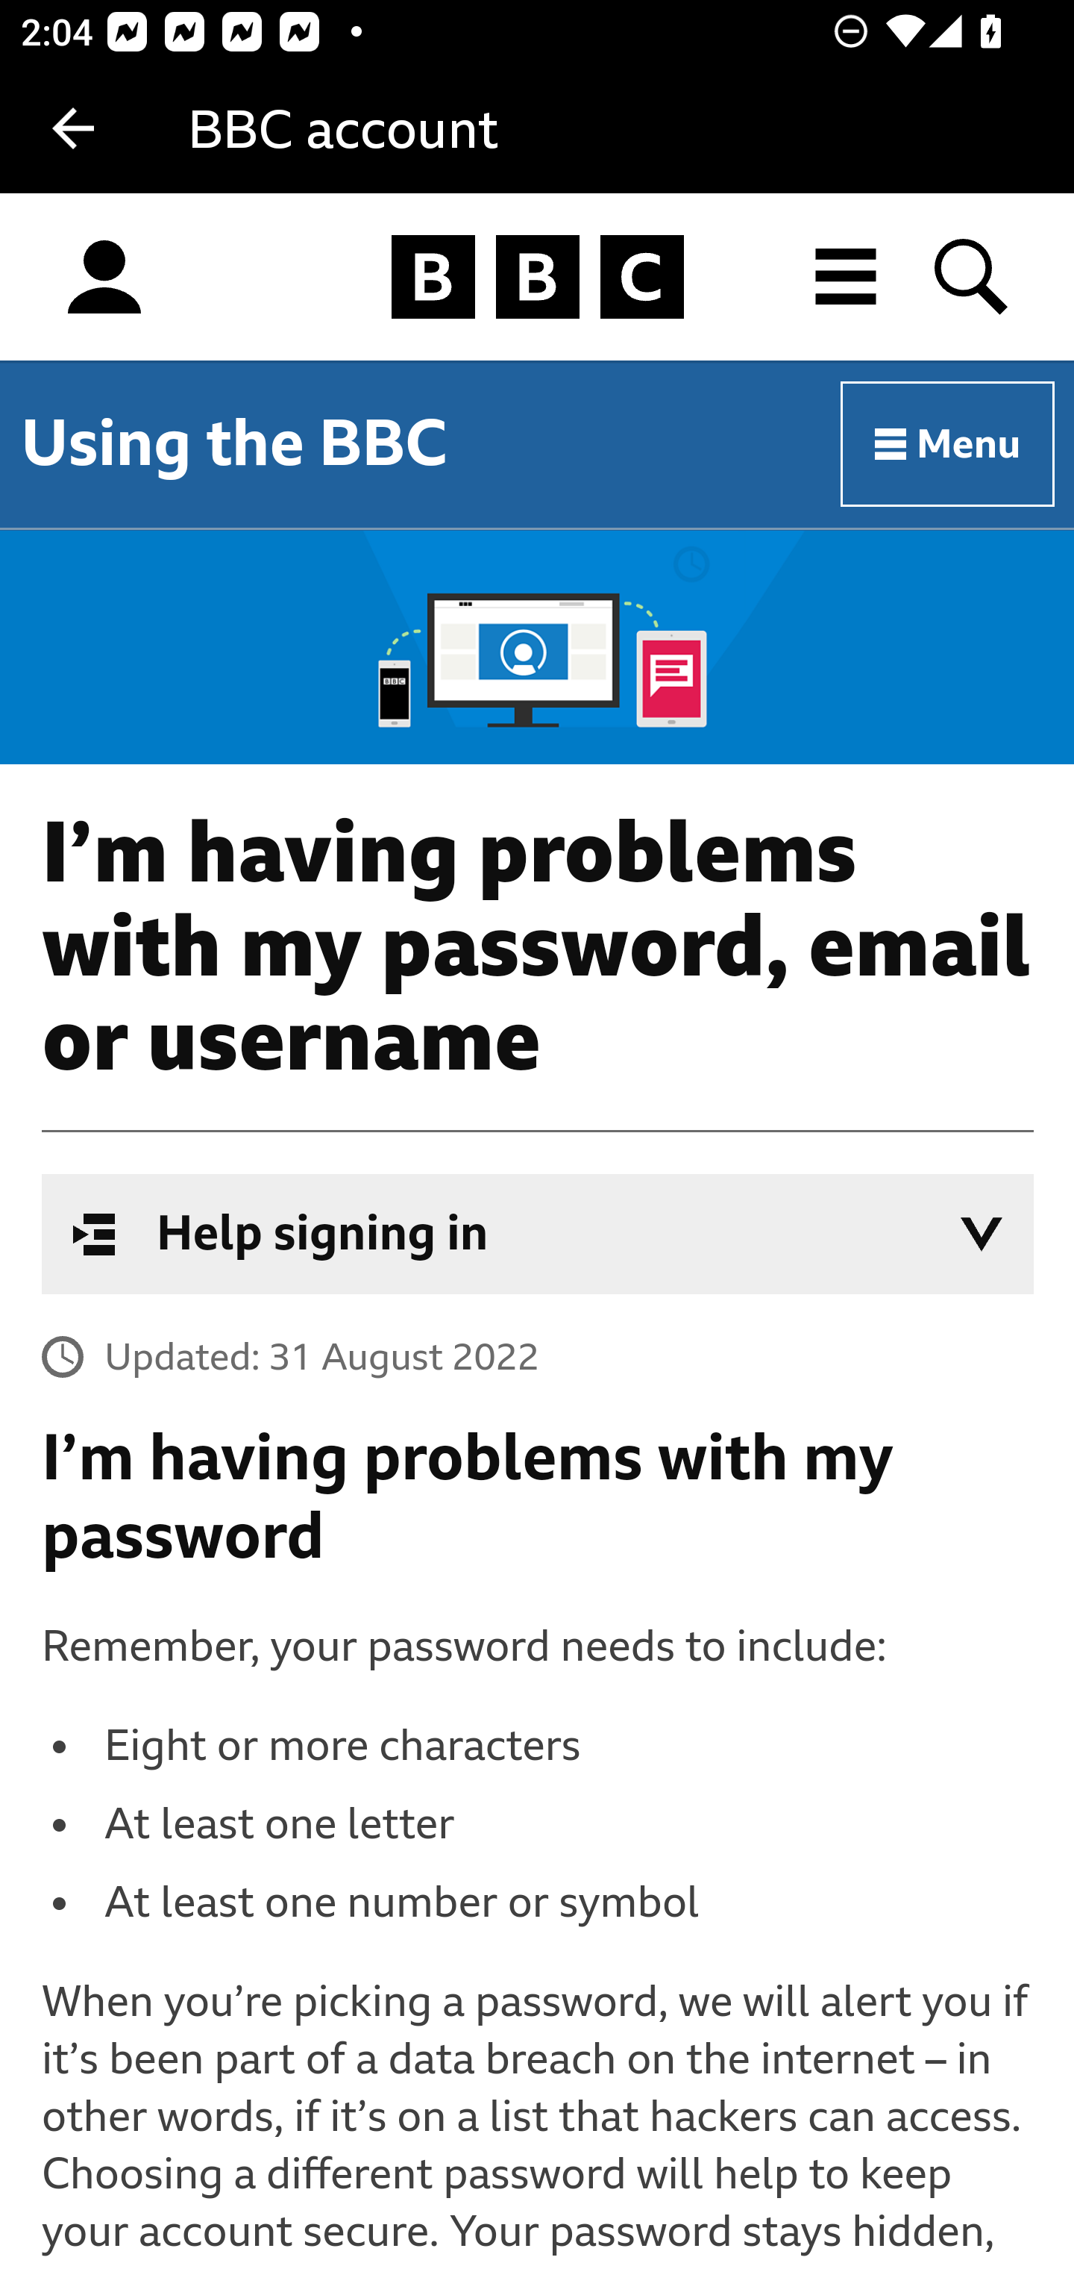  What do you see at coordinates (104, 278) in the screenshot?
I see `Sign in` at bounding box center [104, 278].